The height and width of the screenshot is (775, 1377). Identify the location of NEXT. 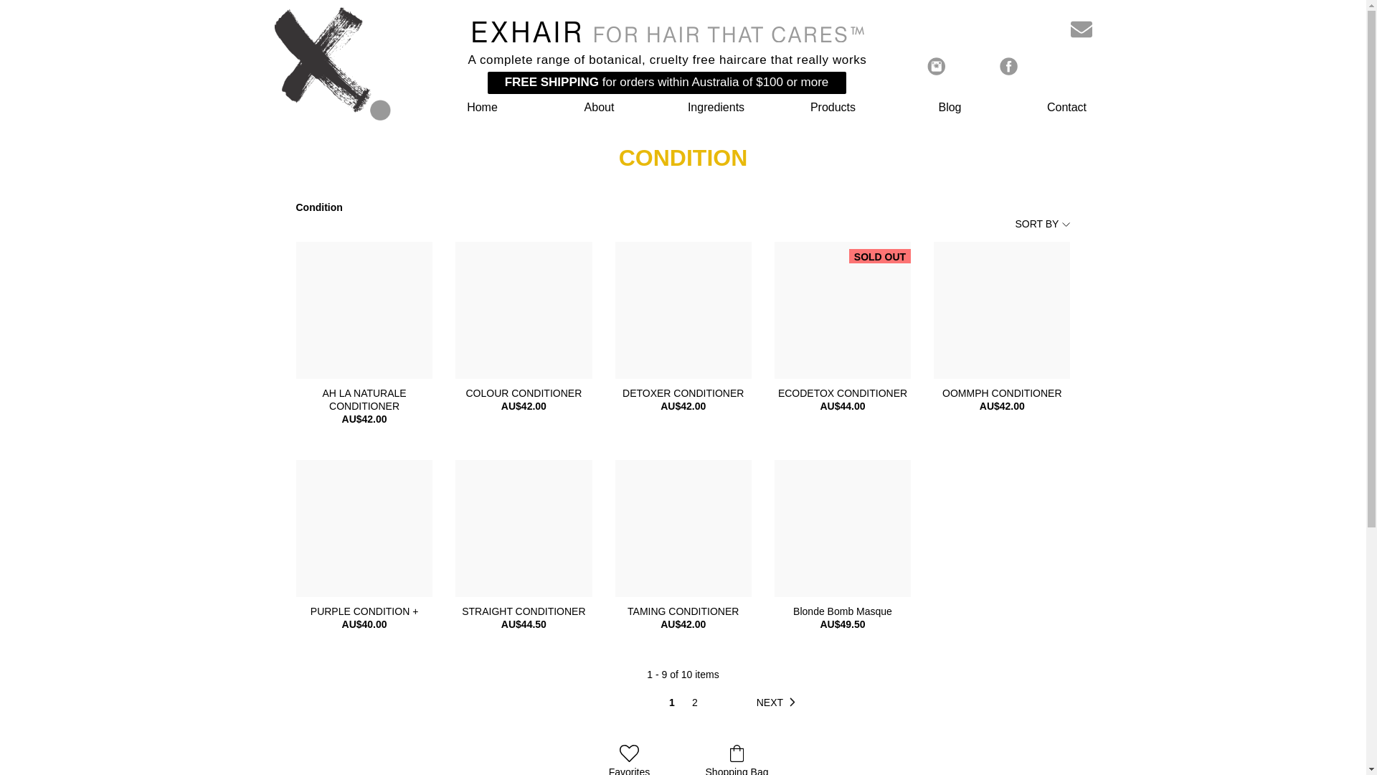
(779, 703).